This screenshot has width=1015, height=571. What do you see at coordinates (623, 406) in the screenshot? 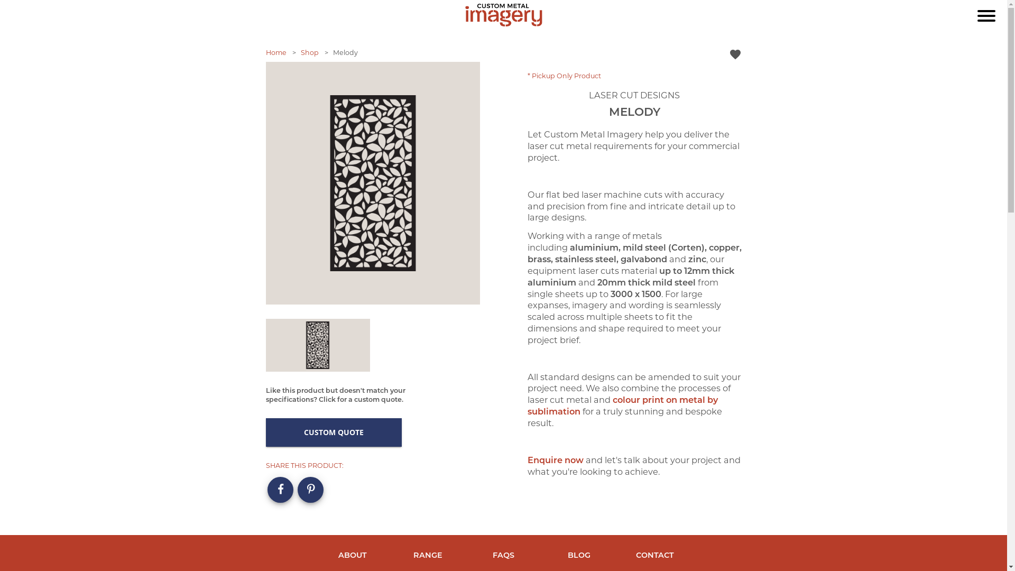
I see `colour print on metal by sublimation` at bounding box center [623, 406].